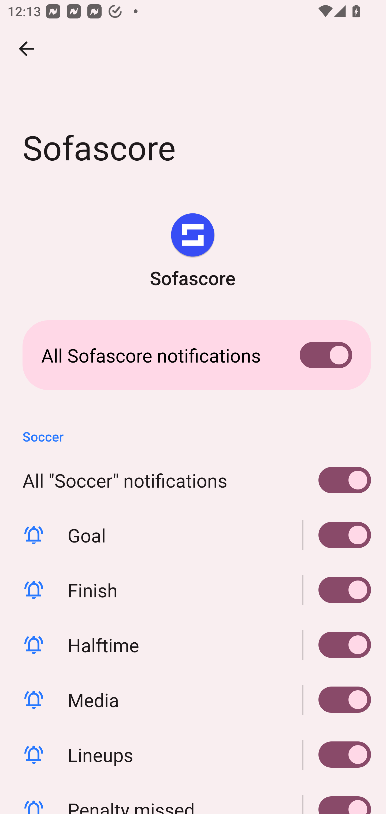 The width and height of the screenshot is (386, 814). What do you see at coordinates (337, 755) in the screenshot?
I see `Lineups` at bounding box center [337, 755].